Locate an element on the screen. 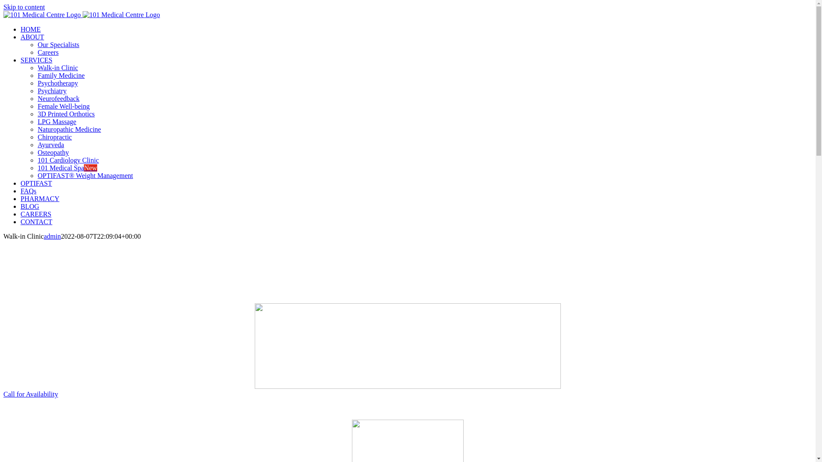 The height and width of the screenshot is (462, 822). Ayurveda is located at coordinates (51, 145).